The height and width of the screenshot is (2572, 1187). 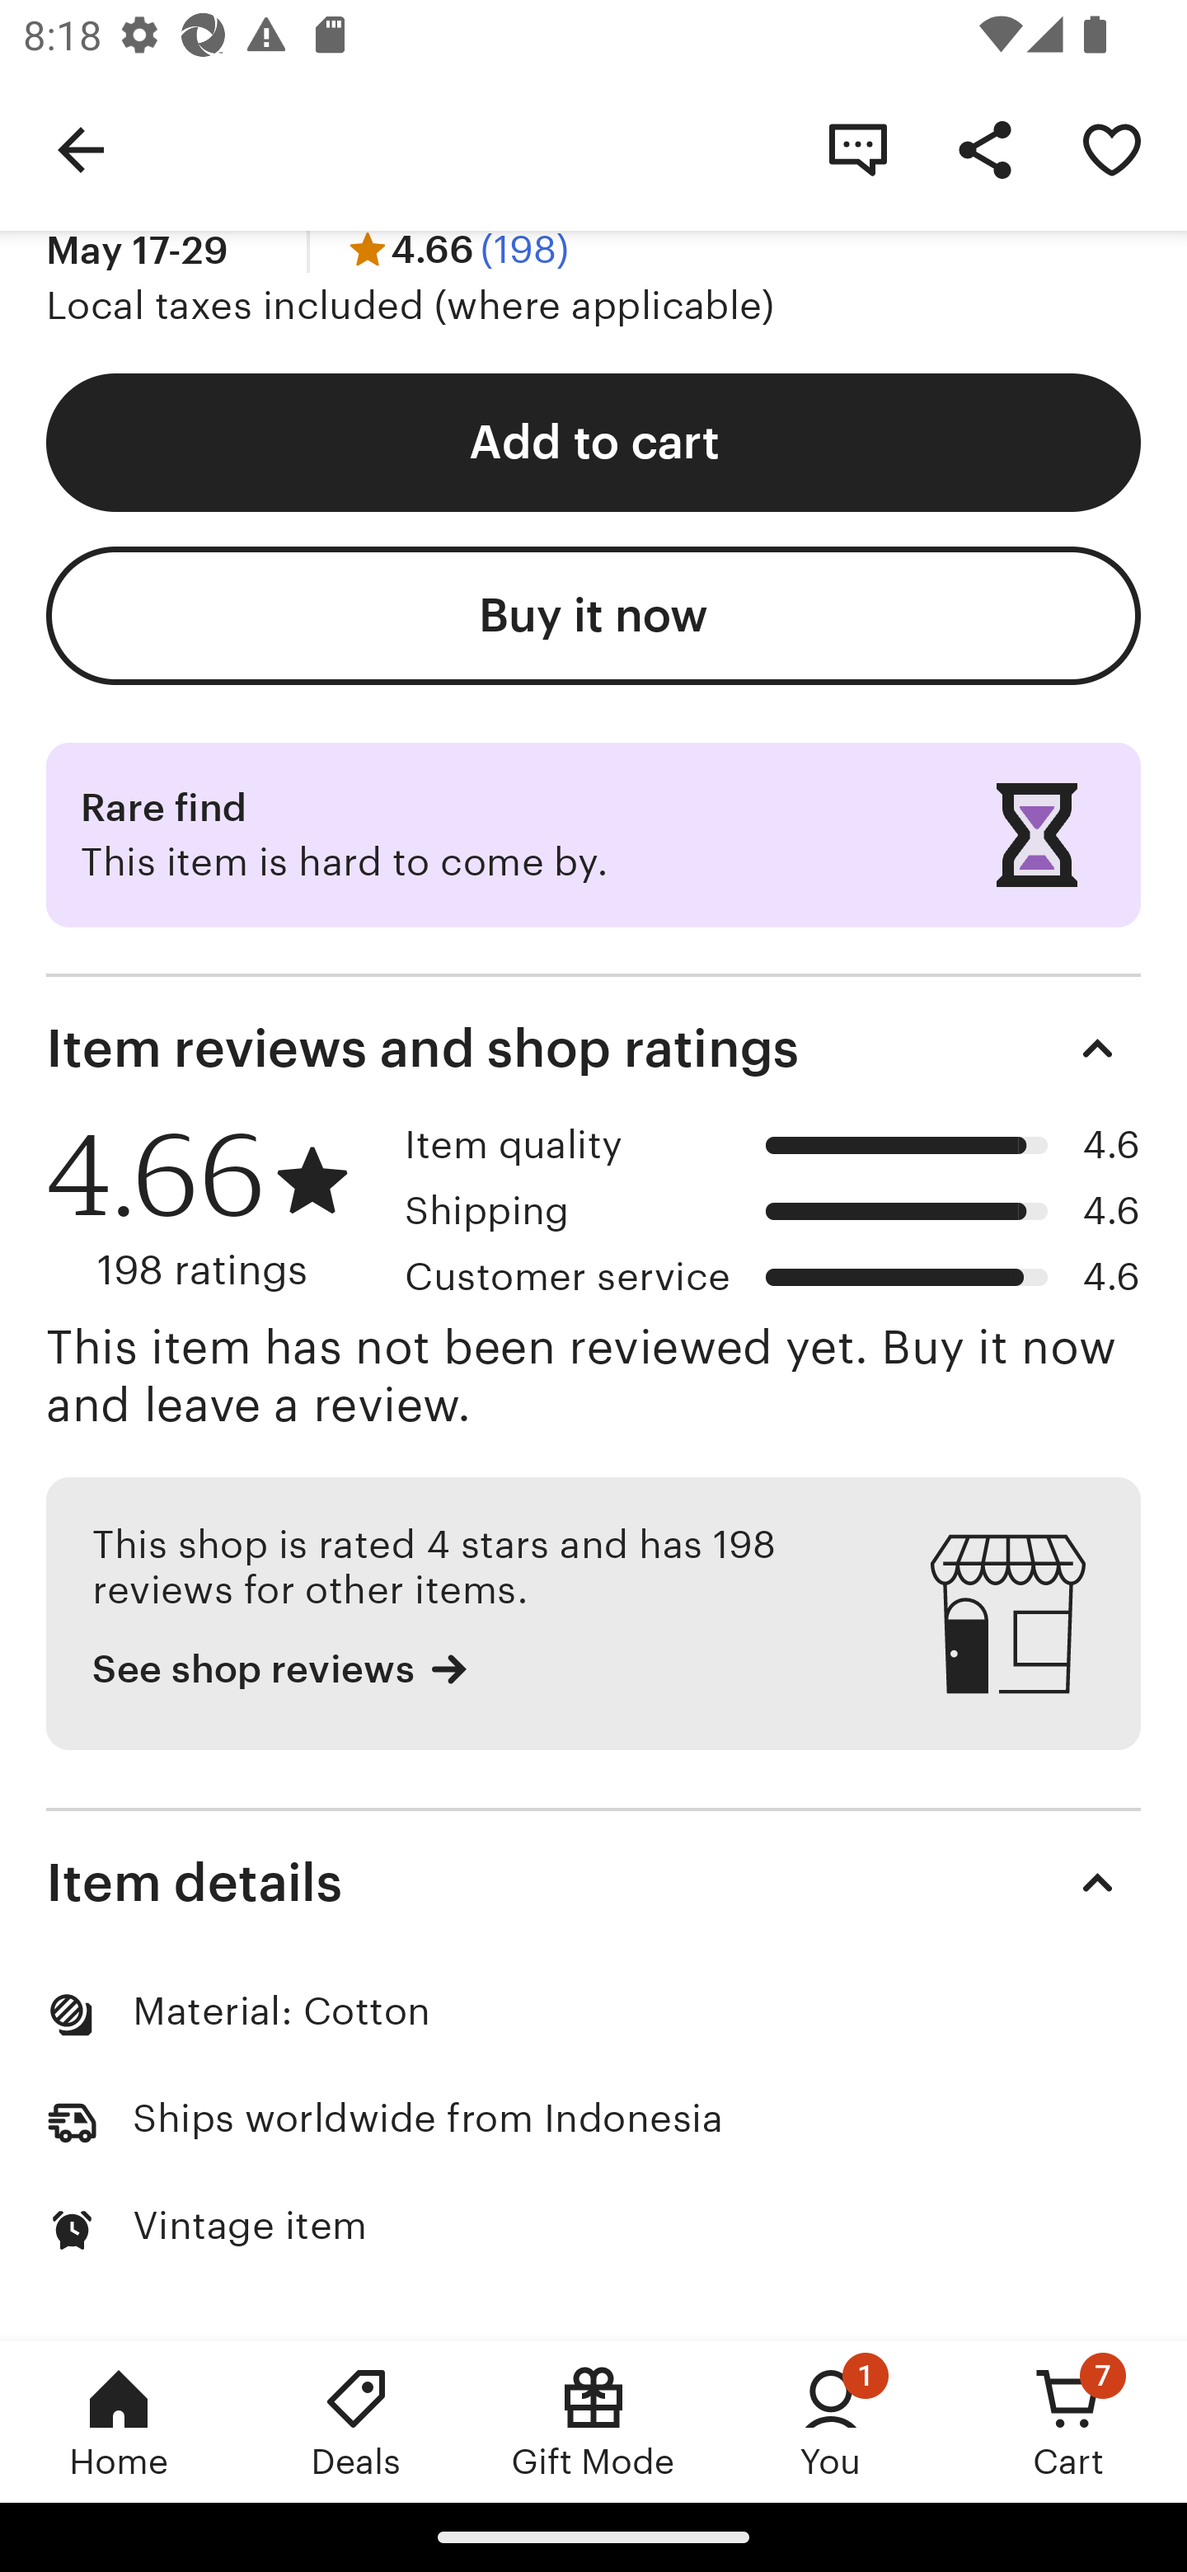 I want to click on Navigate up, so click(x=81, y=148).